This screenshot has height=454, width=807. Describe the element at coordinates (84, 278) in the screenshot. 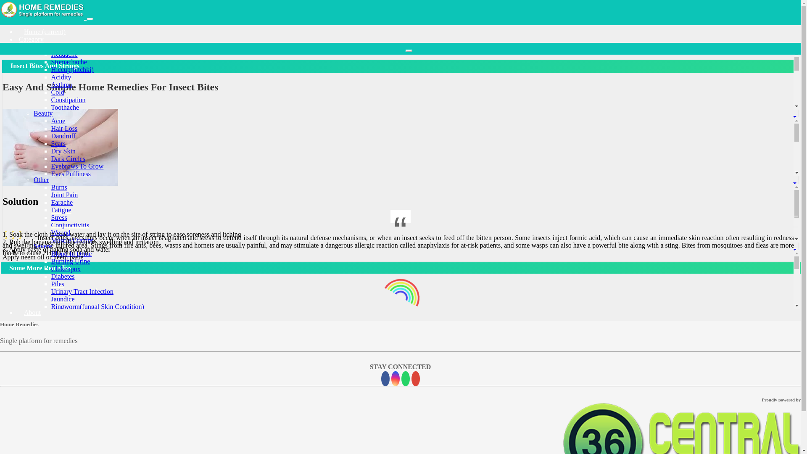

I see `Insect Bites And Strings` at that location.